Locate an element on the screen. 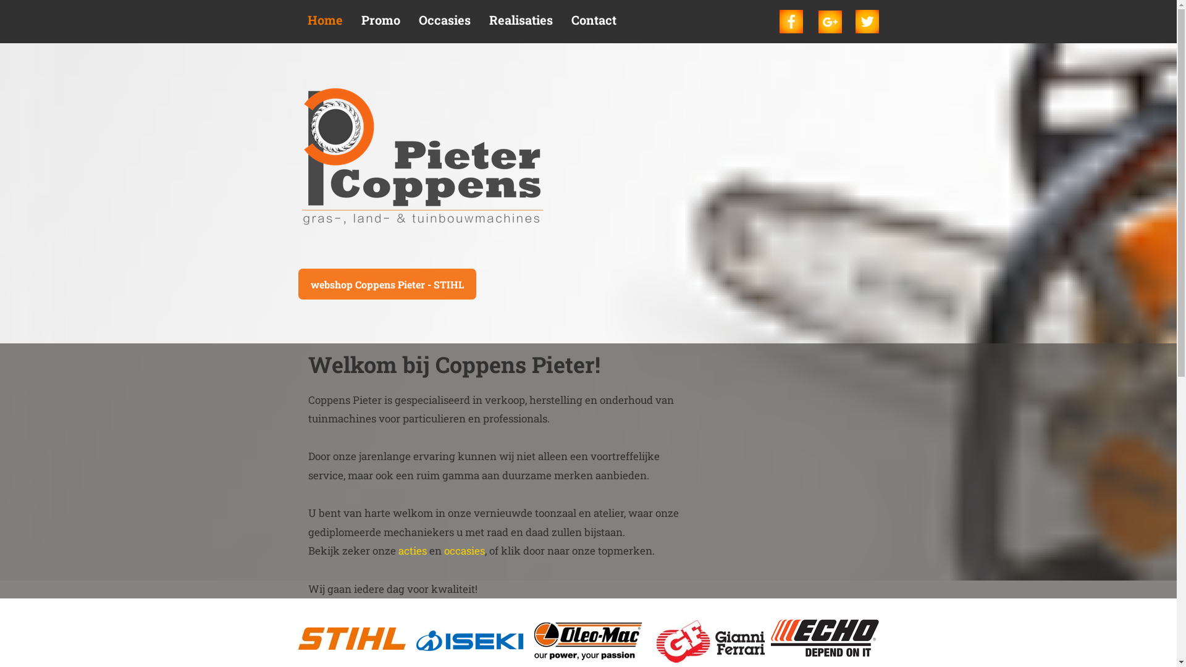 This screenshot has width=1186, height=667. Gianni Ferrari is located at coordinates (710, 641).